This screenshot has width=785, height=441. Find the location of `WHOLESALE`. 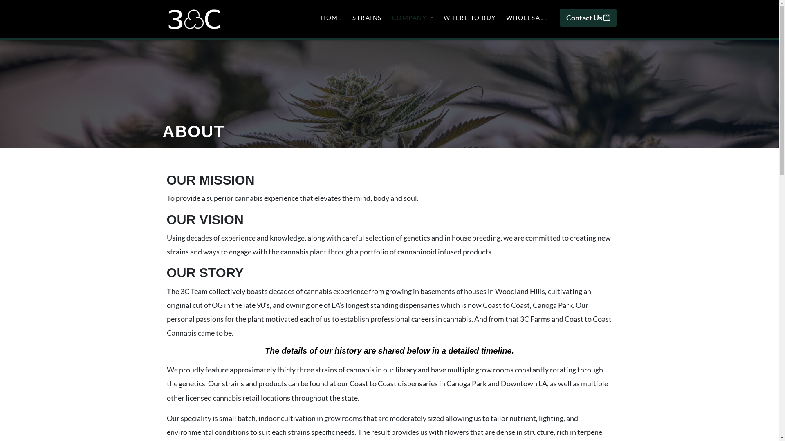

WHOLESALE is located at coordinates (527, 18).